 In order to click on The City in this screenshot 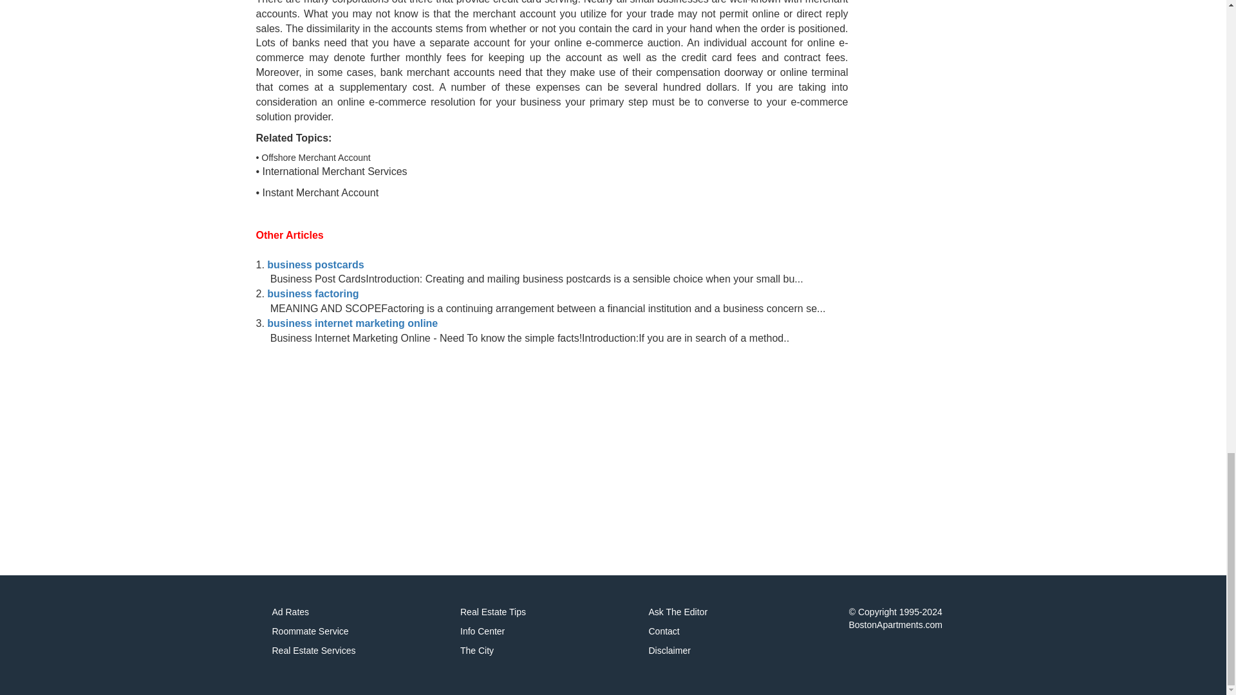, I will do `click(476, 651)`.